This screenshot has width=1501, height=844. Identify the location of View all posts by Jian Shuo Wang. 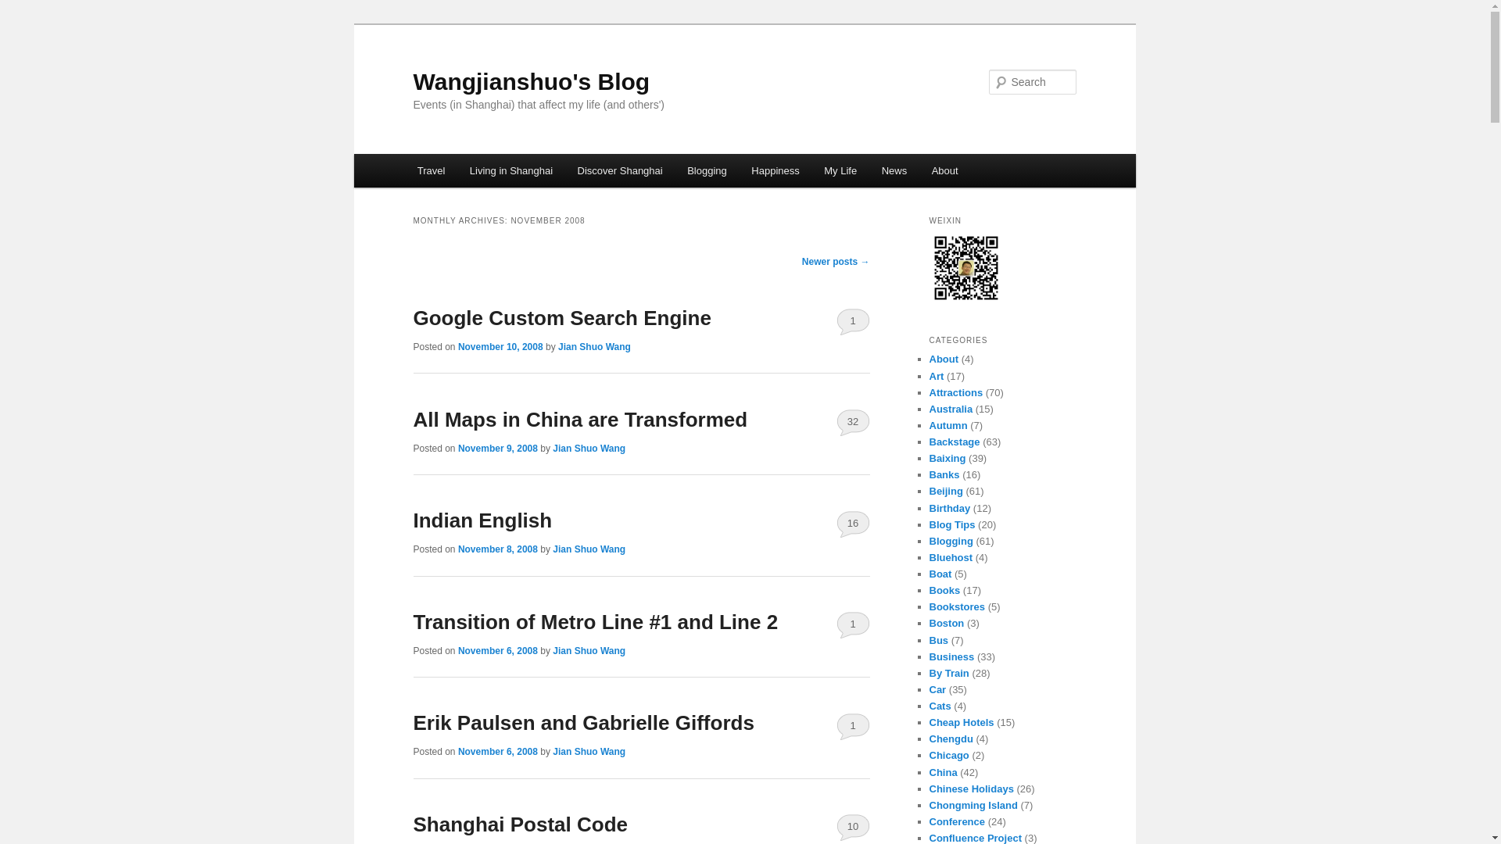
(594, 347).